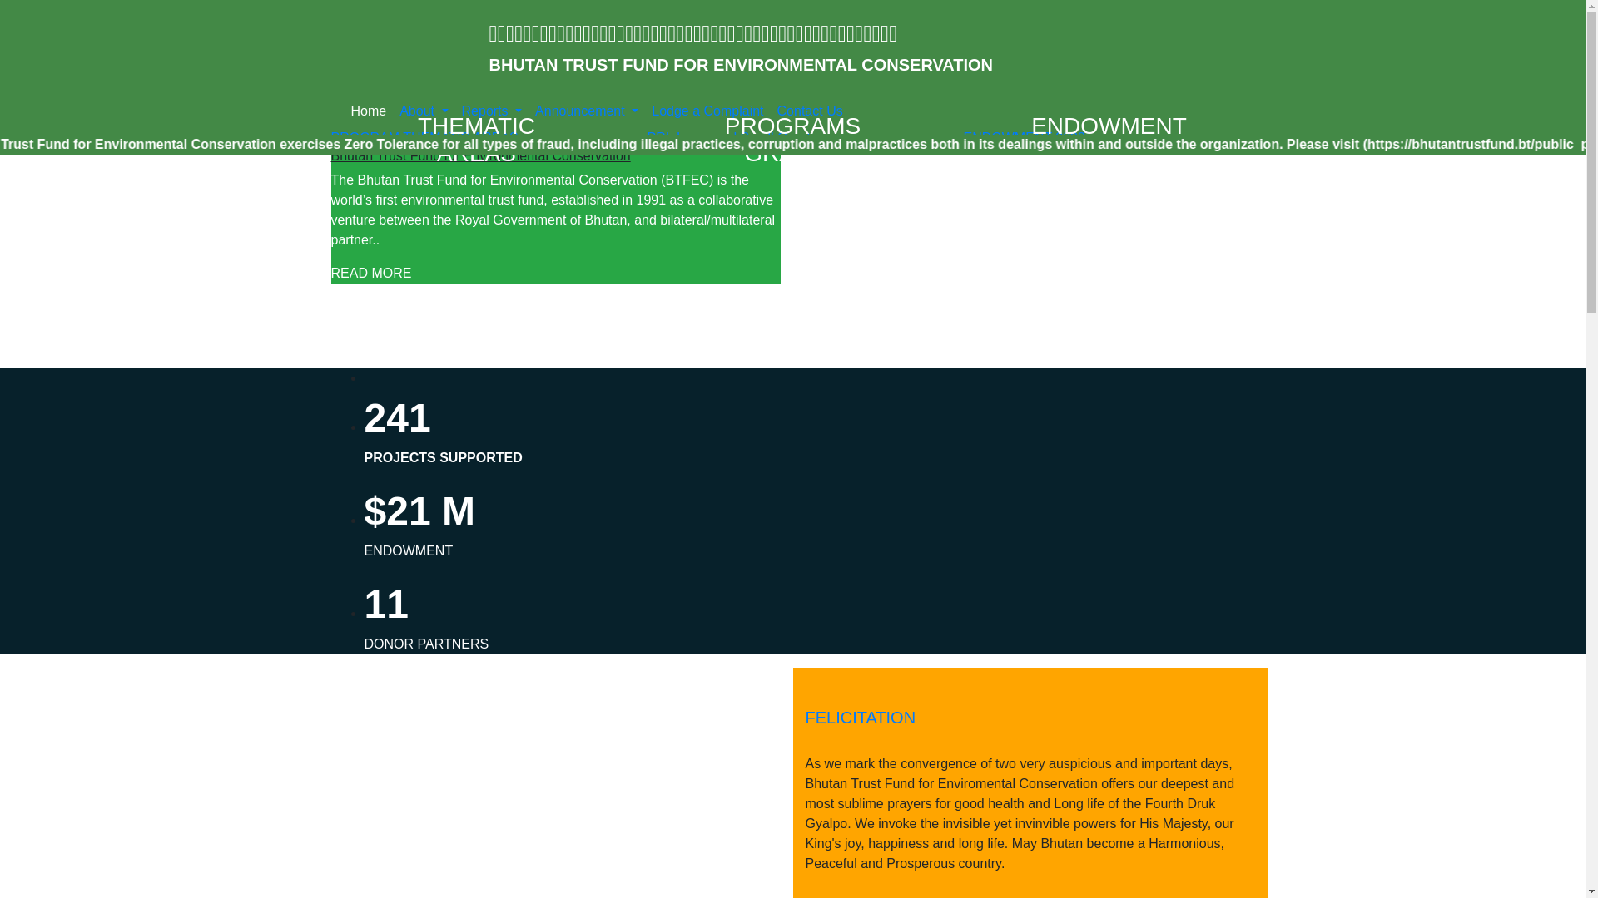 This screenshot has height=898, width=1598. Describe the element at coordinates (707, 111) in the screenshot. I see `Lodge a Complaint` at that location.